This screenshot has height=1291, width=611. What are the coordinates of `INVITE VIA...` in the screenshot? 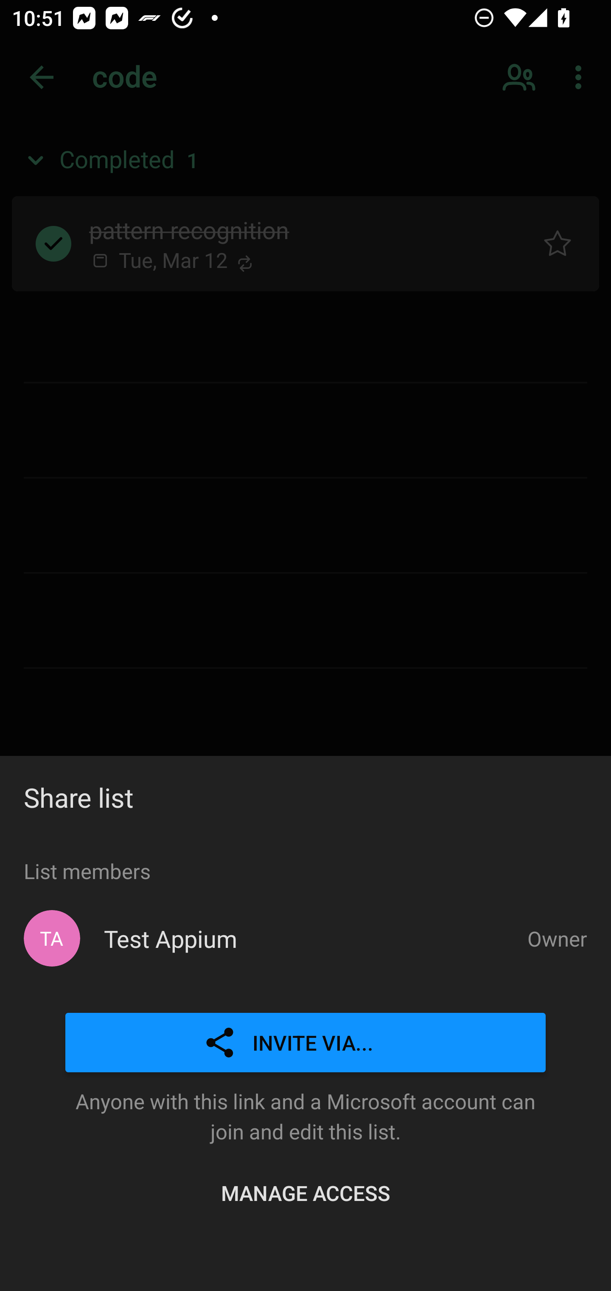 It's located at (305, 1043).